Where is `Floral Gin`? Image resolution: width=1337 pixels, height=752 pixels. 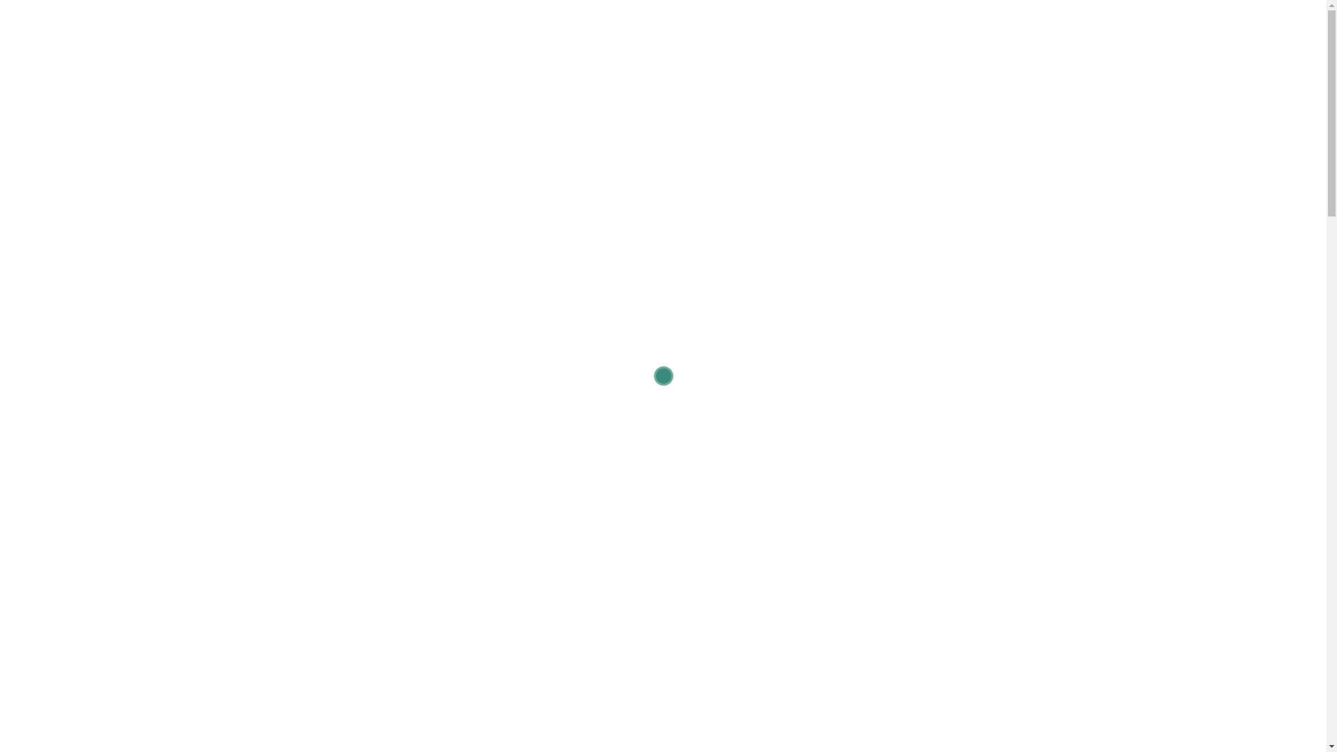 Floral Gin is located at coordinates (380, 440).